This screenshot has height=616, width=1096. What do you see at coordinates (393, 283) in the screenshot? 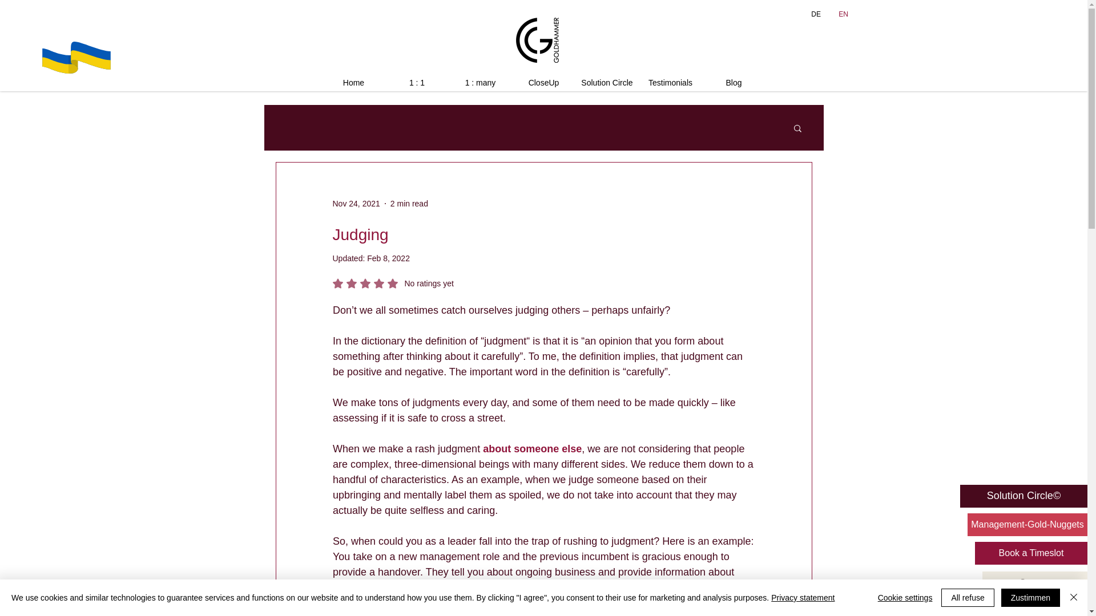
I see `Zustimmen` at bounding box center [393, 283].